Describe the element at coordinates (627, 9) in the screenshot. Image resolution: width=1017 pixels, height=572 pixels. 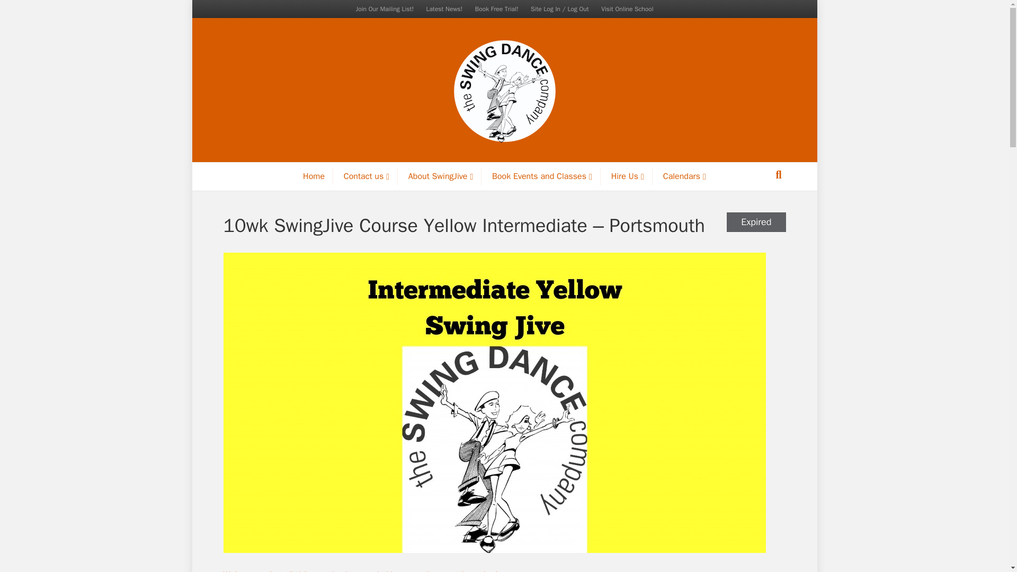
I see `Visit Online School` at that location.